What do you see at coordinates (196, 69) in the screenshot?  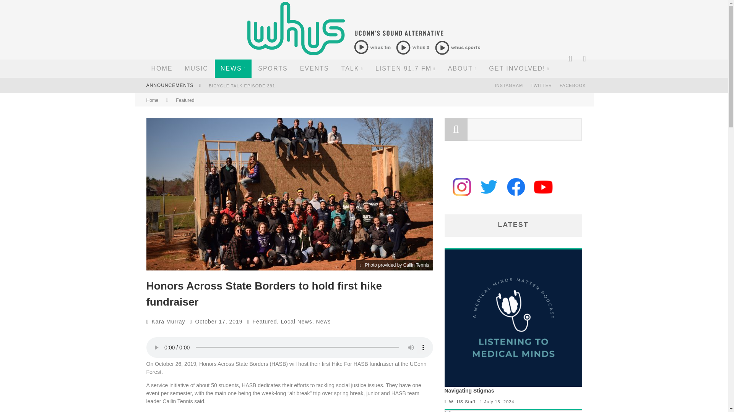 I see `MUSIC` at bounding box center [196, 69].